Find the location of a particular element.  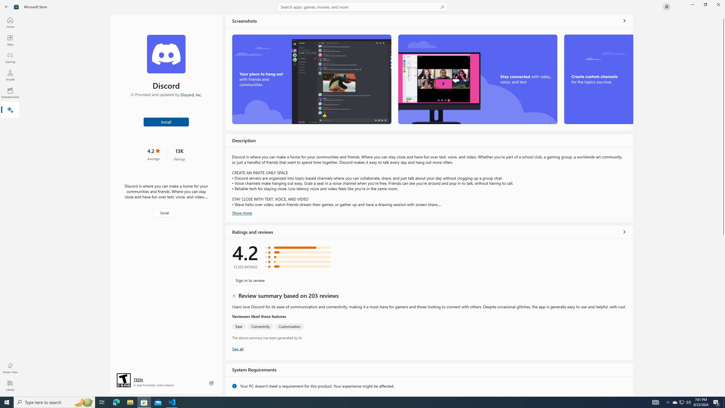

Social is located at coordinates (164, 212).